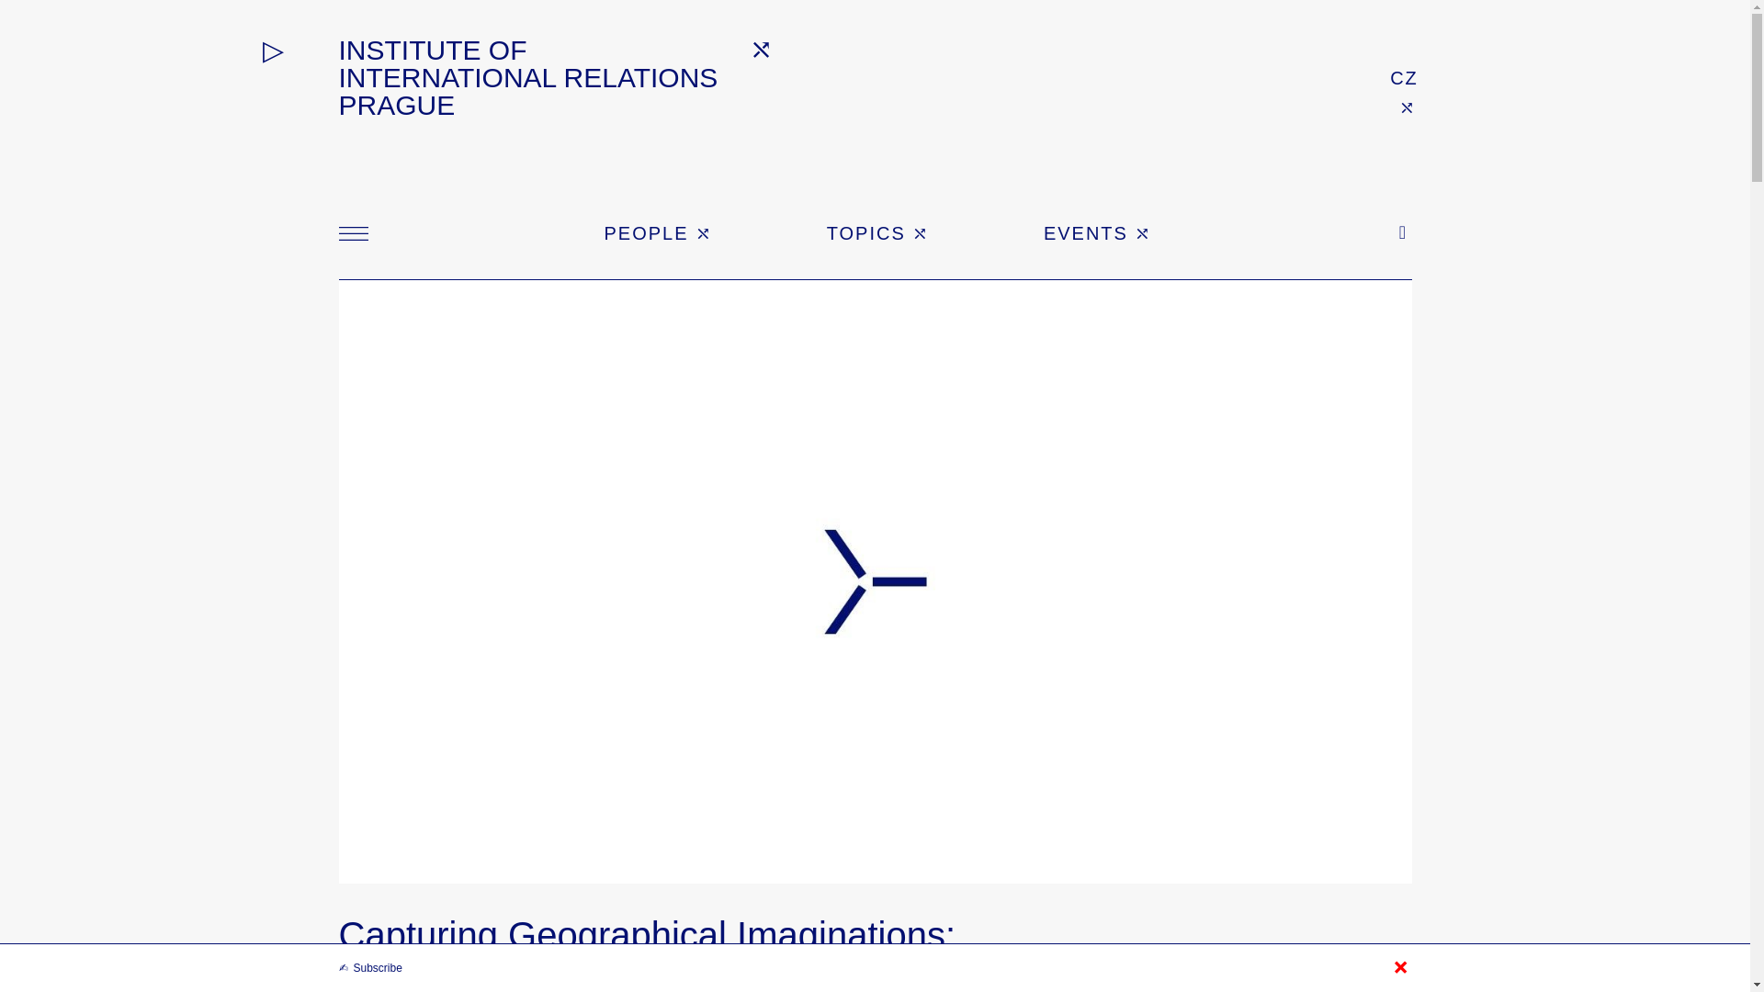 This screenshot has height=992, width=1764. What do you see at coordinates (555, 77) in the screenshot?
I see `INSTITUTE OF INTERNATIONAL RELATIONS PRAGUE` at bounding box center [555, 77].